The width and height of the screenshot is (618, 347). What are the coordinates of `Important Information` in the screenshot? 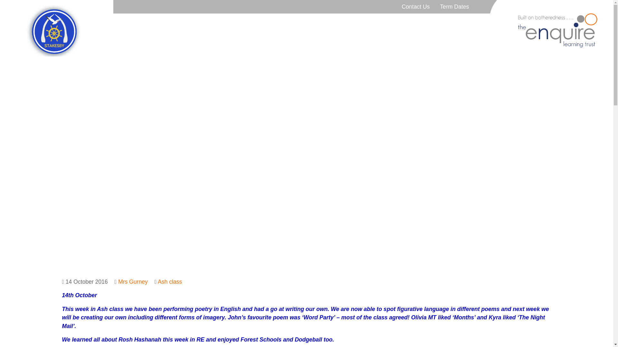 It's located at (356, 25).